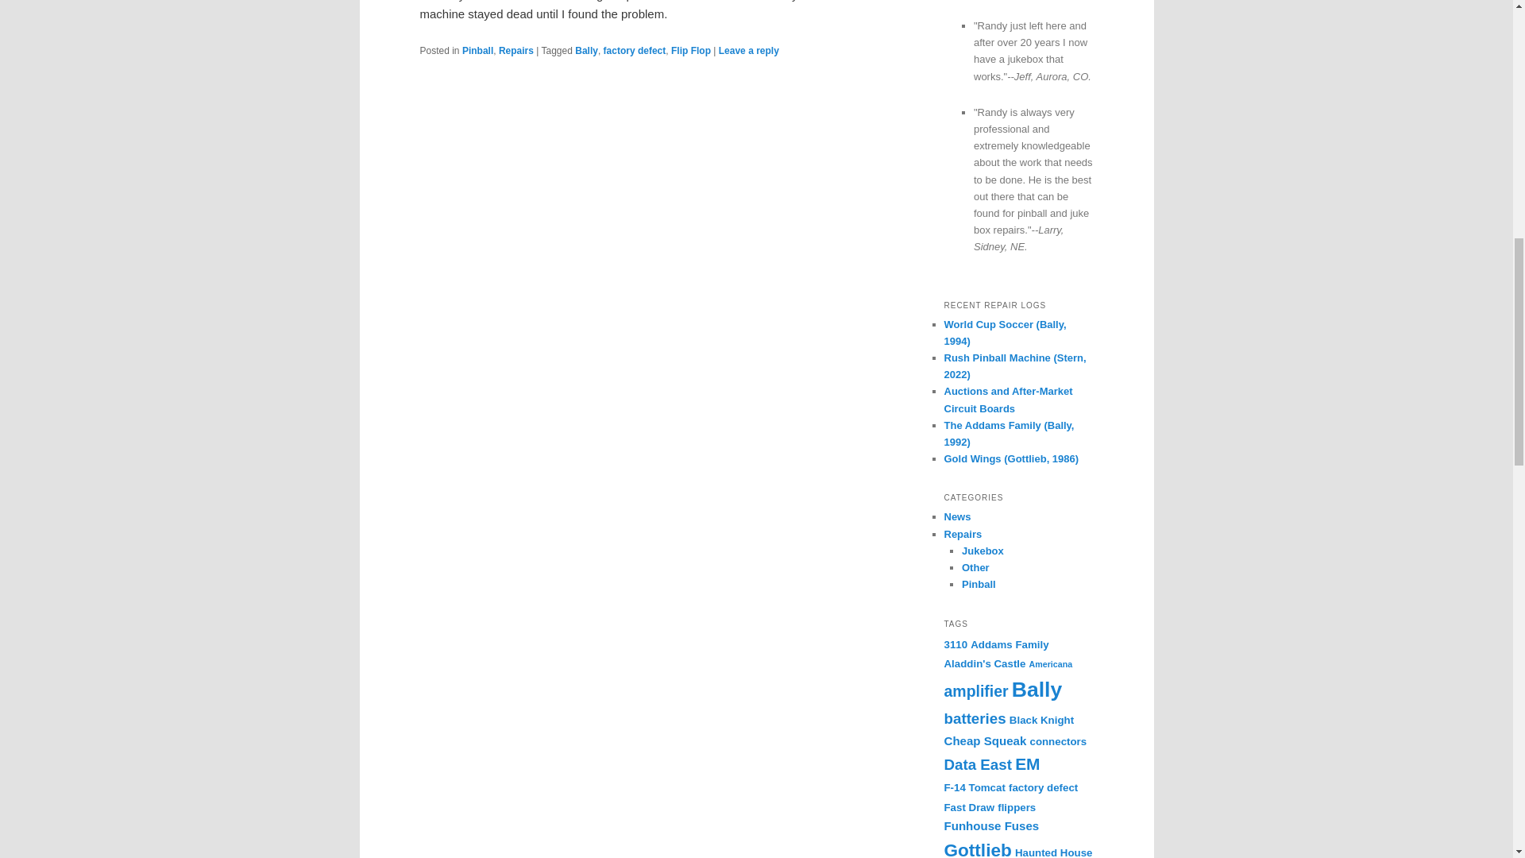 This screenshot has width=1525, height=858. Describe the element at coordinates (690, 51) in the screenshot. I see `Flip Flop` at that location.